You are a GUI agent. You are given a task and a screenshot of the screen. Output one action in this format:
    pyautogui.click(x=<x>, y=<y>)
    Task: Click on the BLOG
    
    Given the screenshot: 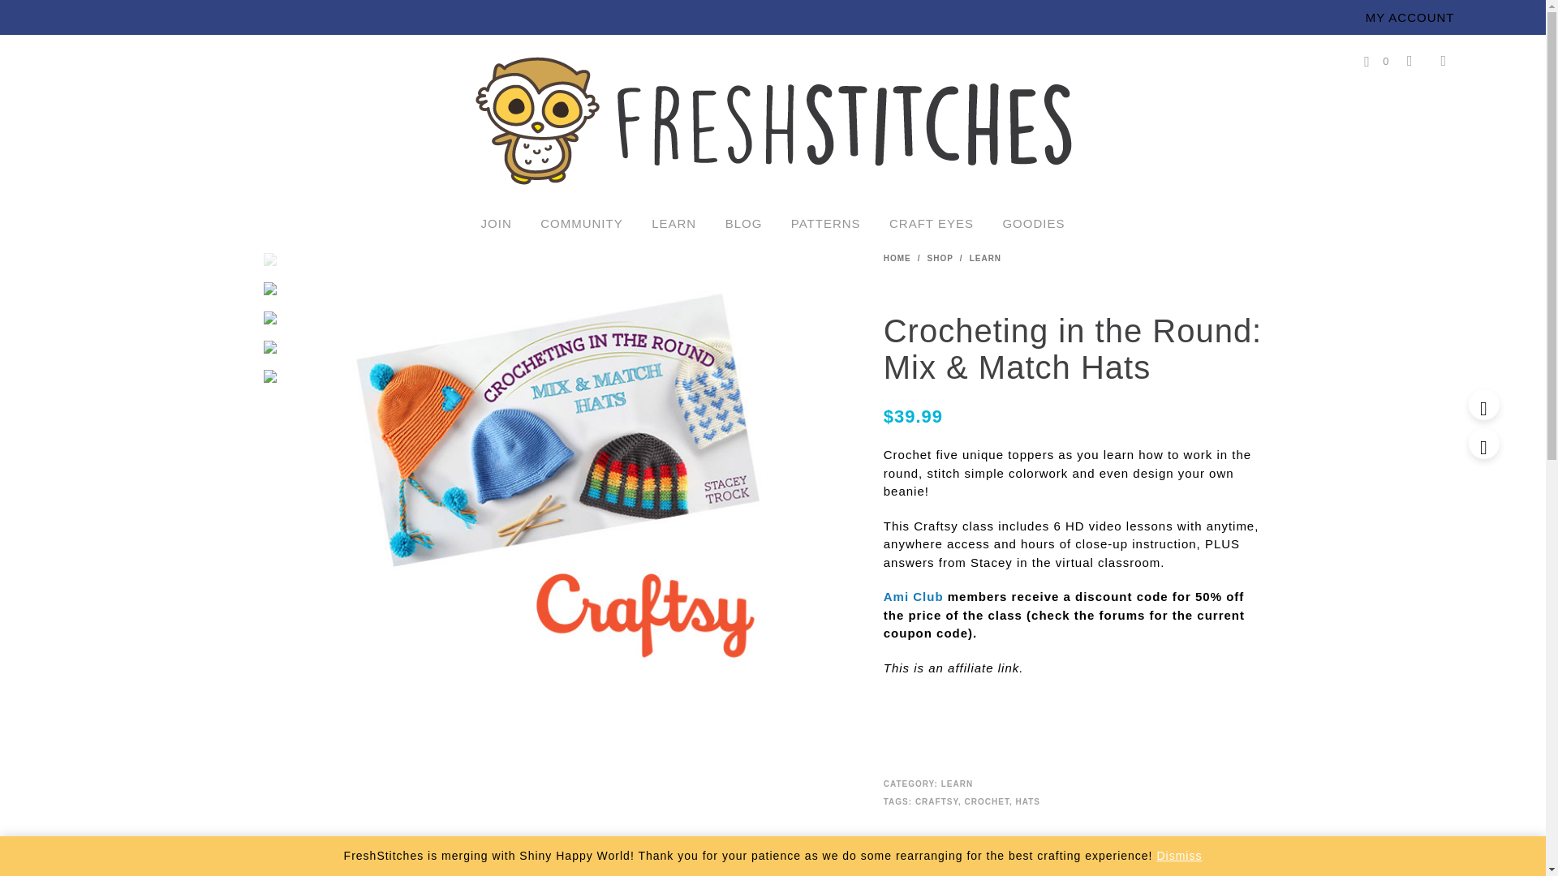 What is the action you would take?
    pyautogui.click(x=743, y=224)
    